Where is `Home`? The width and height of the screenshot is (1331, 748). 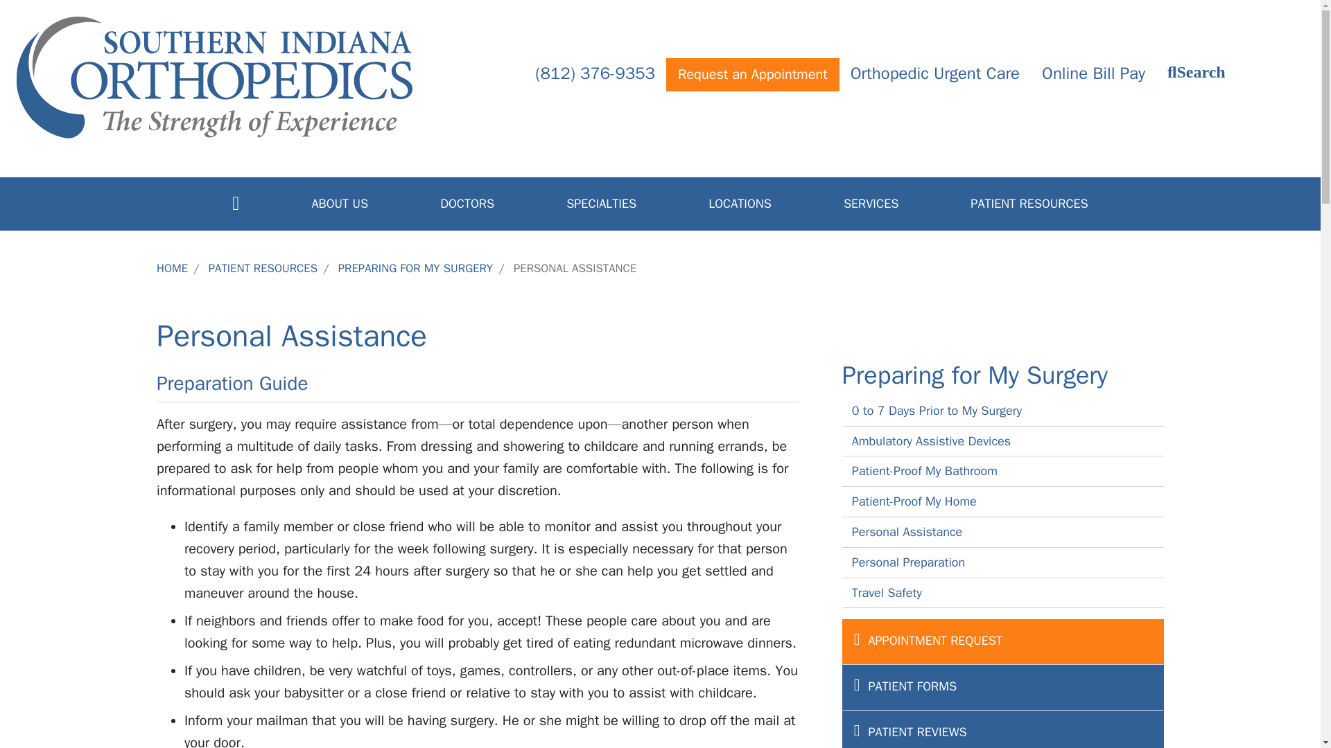 Home is located at coordinates (214, 78).